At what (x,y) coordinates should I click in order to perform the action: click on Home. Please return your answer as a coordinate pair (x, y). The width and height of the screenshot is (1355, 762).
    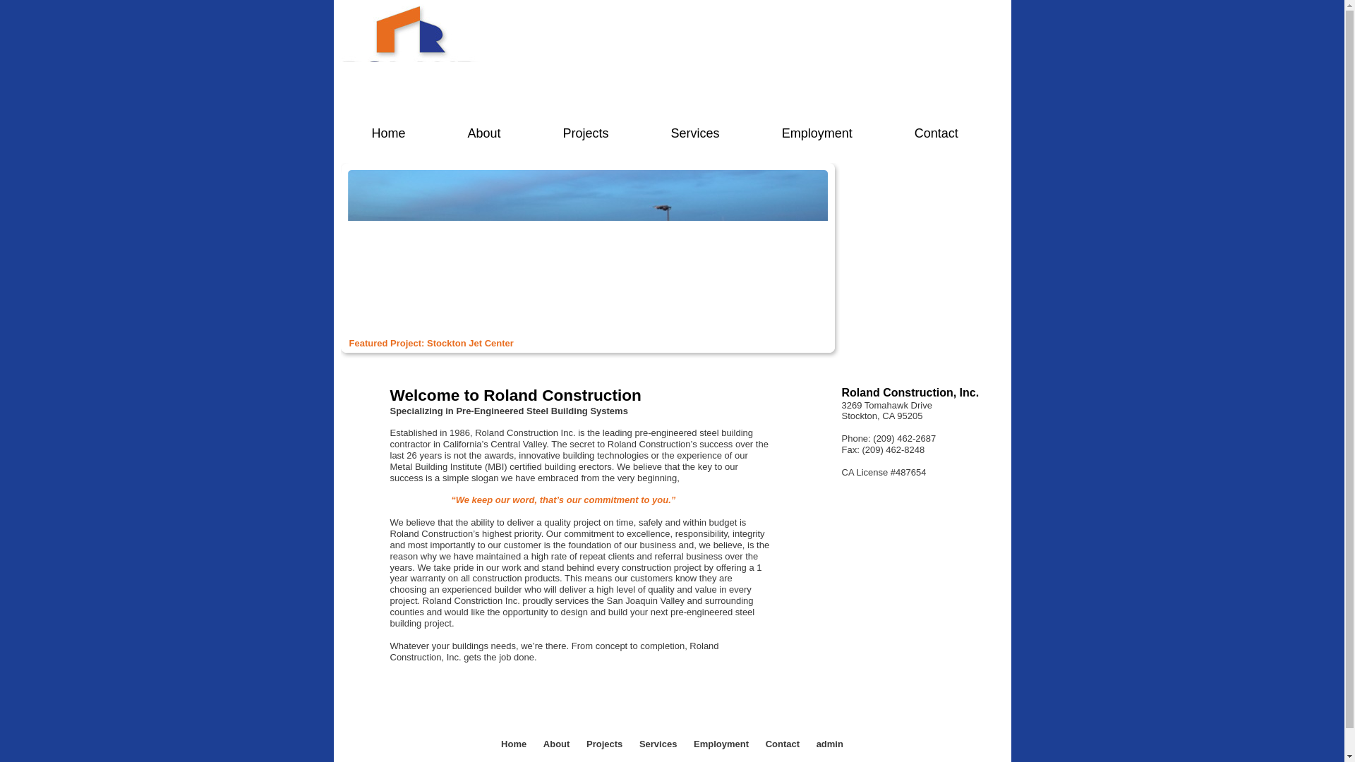
    Looking at the image, I should click on (515, 744).